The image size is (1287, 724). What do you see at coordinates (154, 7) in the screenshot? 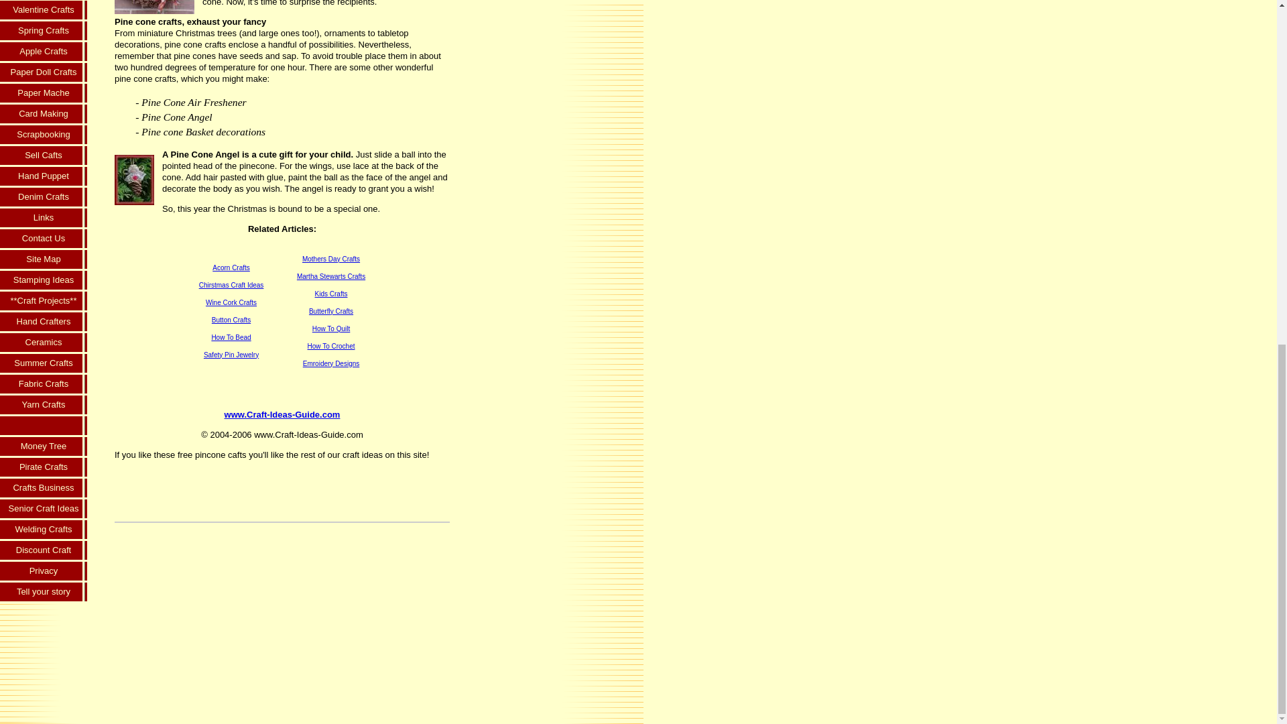
I see `pinecone crafts` at bounding box center [154, 7].